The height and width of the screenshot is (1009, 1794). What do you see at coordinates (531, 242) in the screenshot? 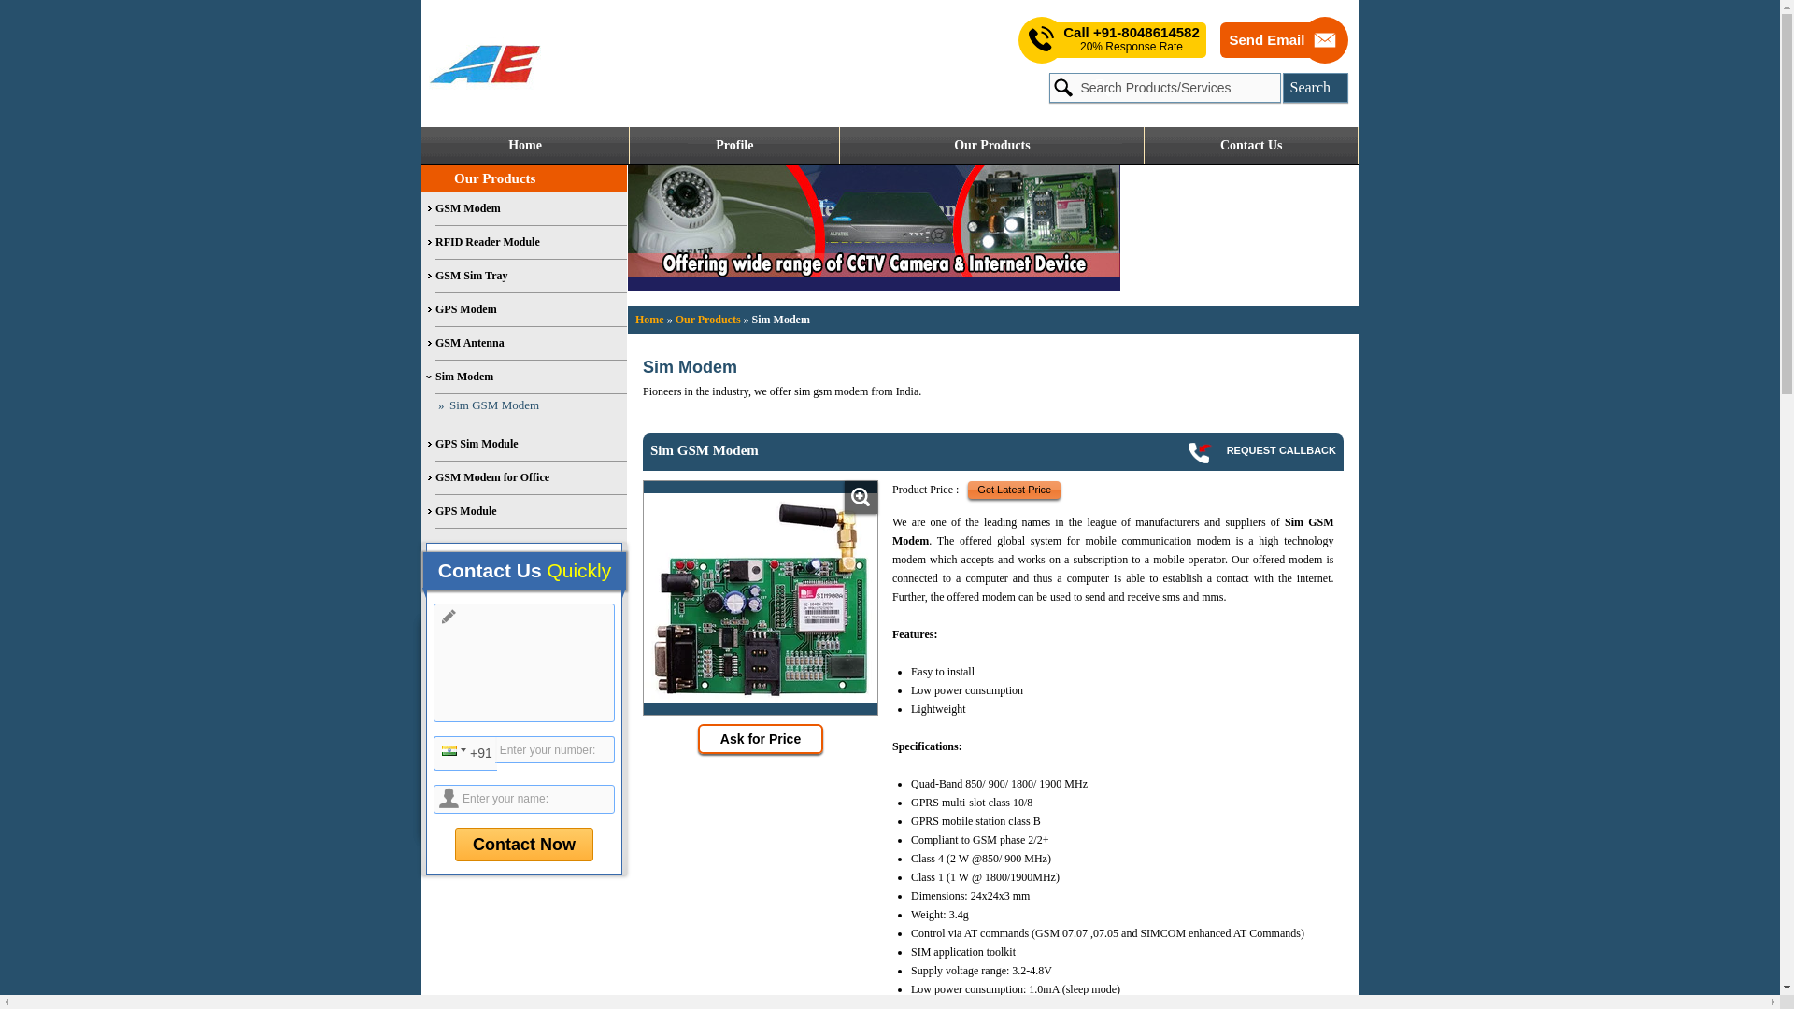
I see `RFID Reader Module` at bounding box center [531, 242].